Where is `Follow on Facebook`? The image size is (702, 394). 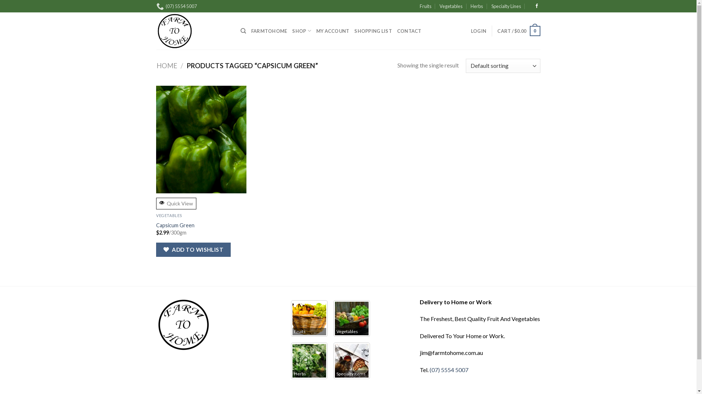 Follow on Facebook is located at coordinates (537, 6).